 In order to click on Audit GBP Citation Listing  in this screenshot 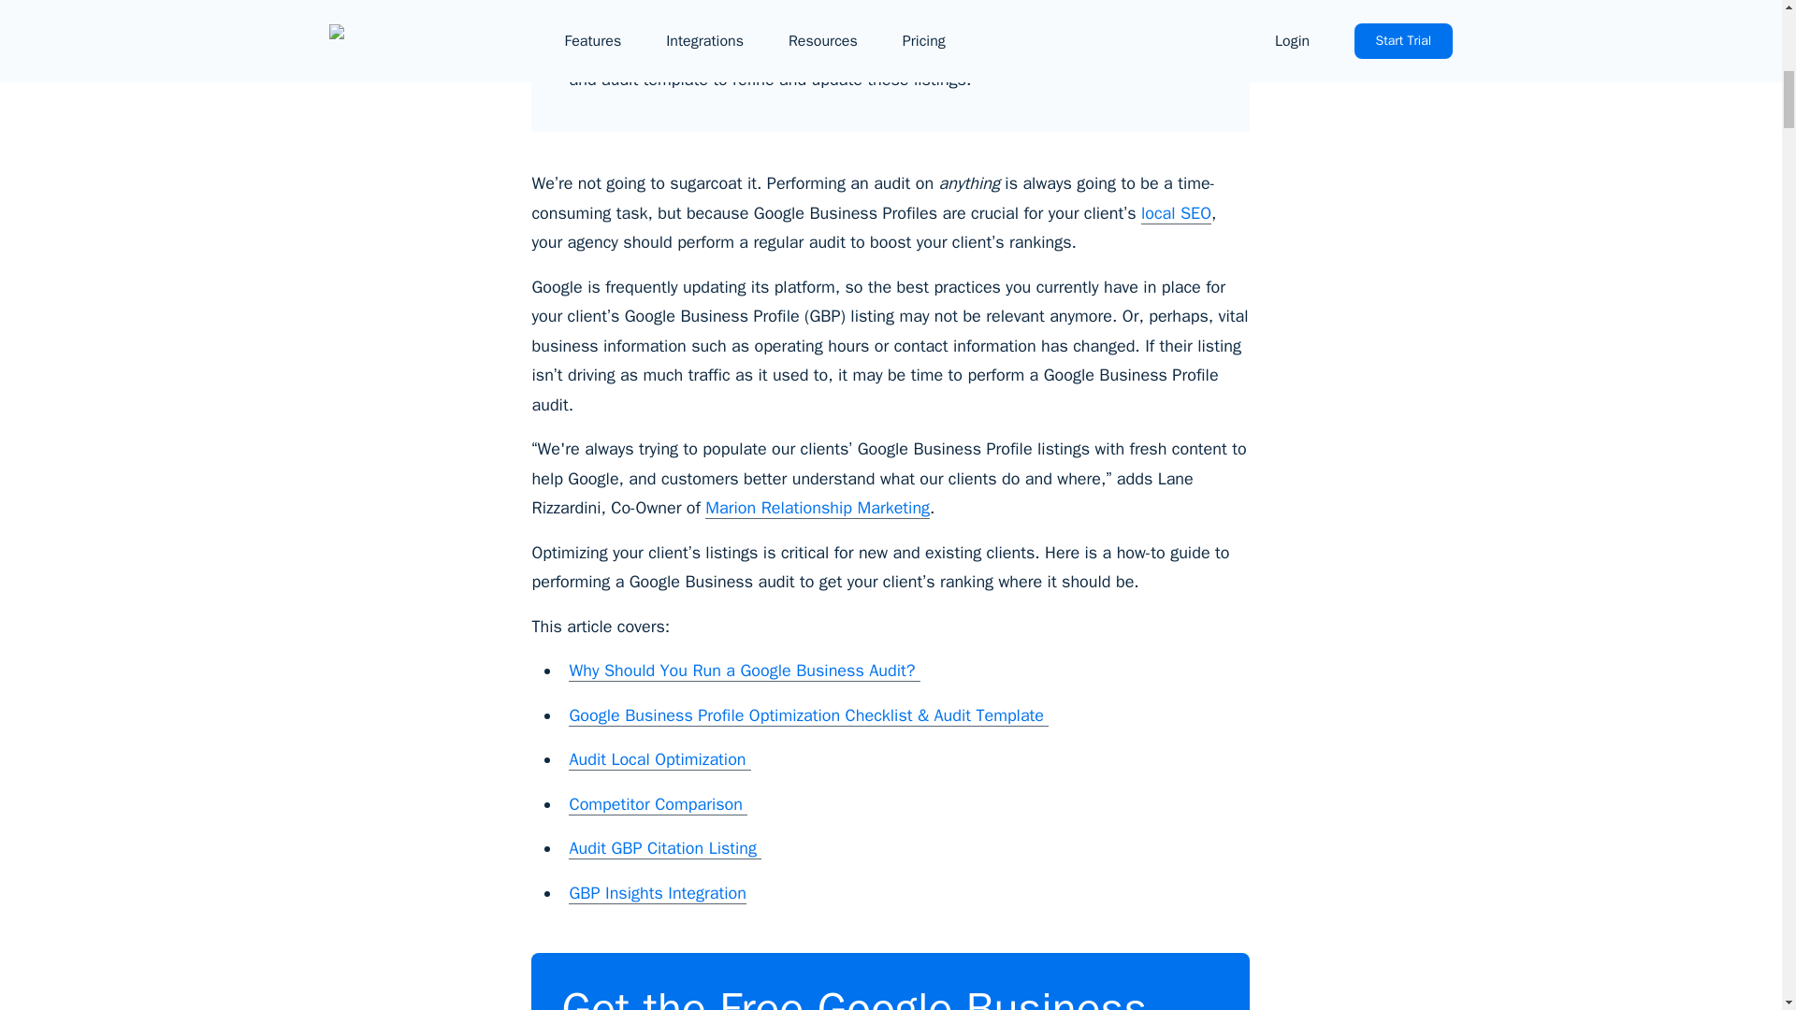, I will do `click(665, 849)`.